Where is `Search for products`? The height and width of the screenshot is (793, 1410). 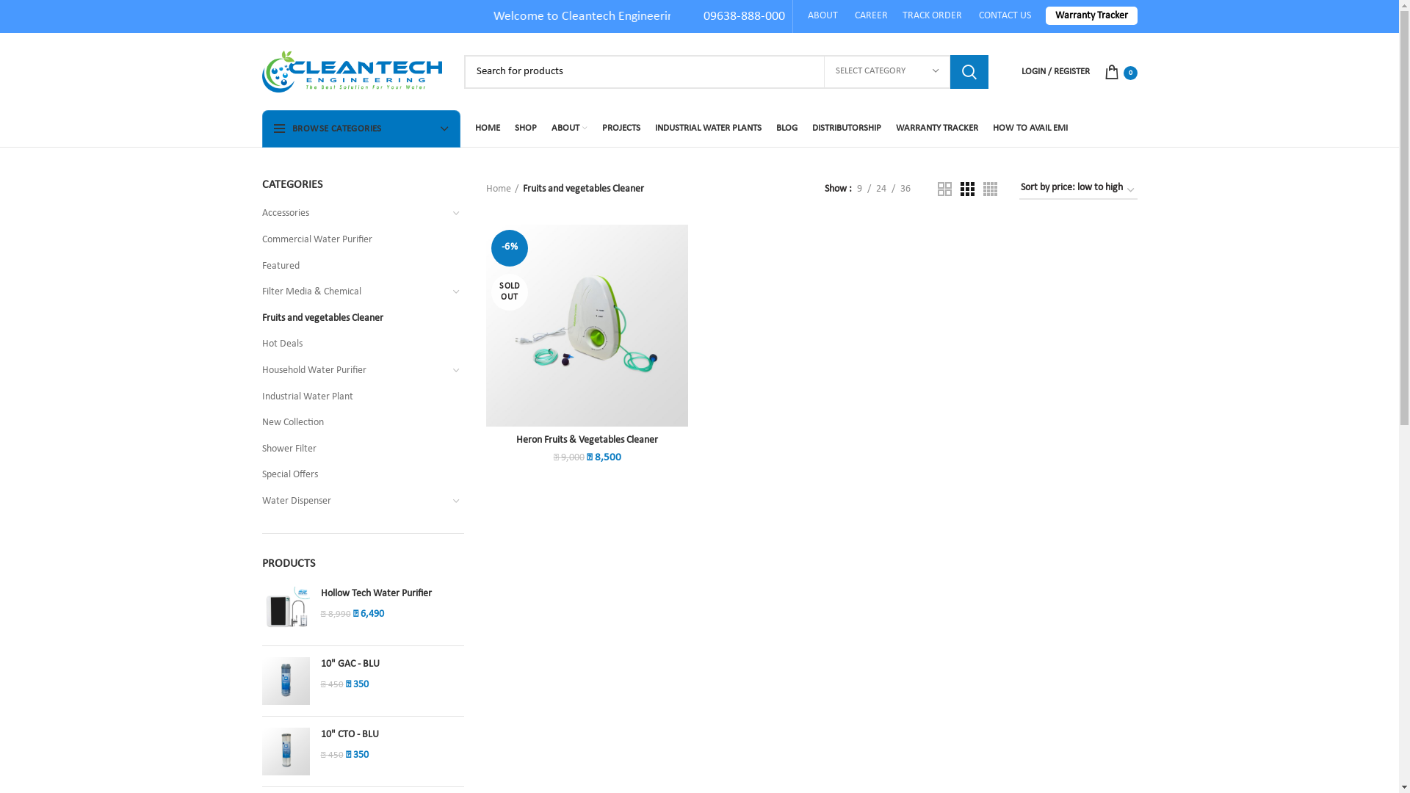
Search for products is located at coordinates (726, 71).